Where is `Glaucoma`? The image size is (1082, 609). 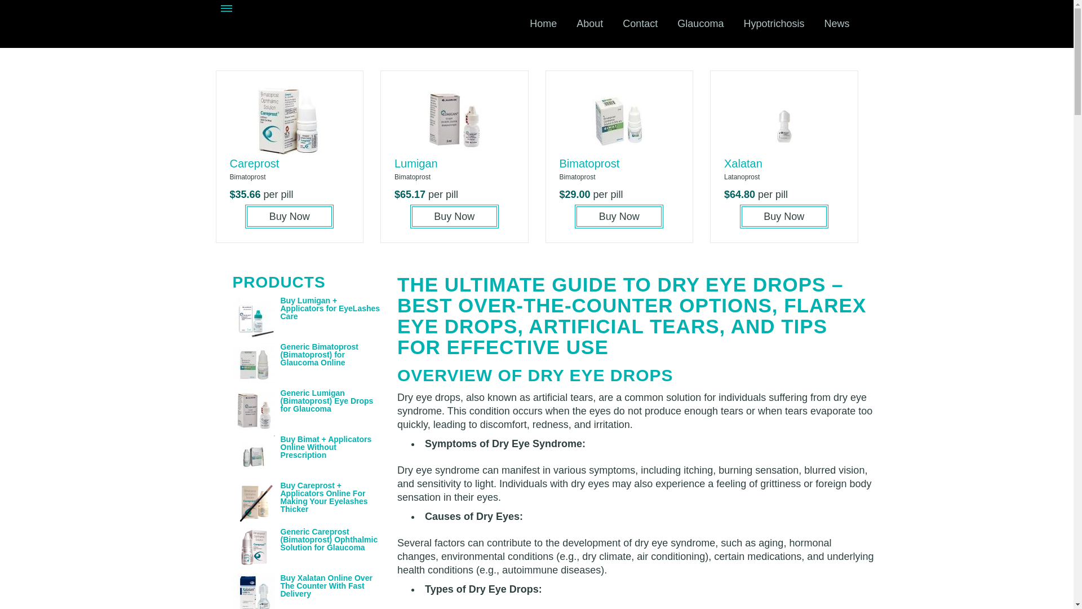 Glaucoma is located at coordinates (700, 24).